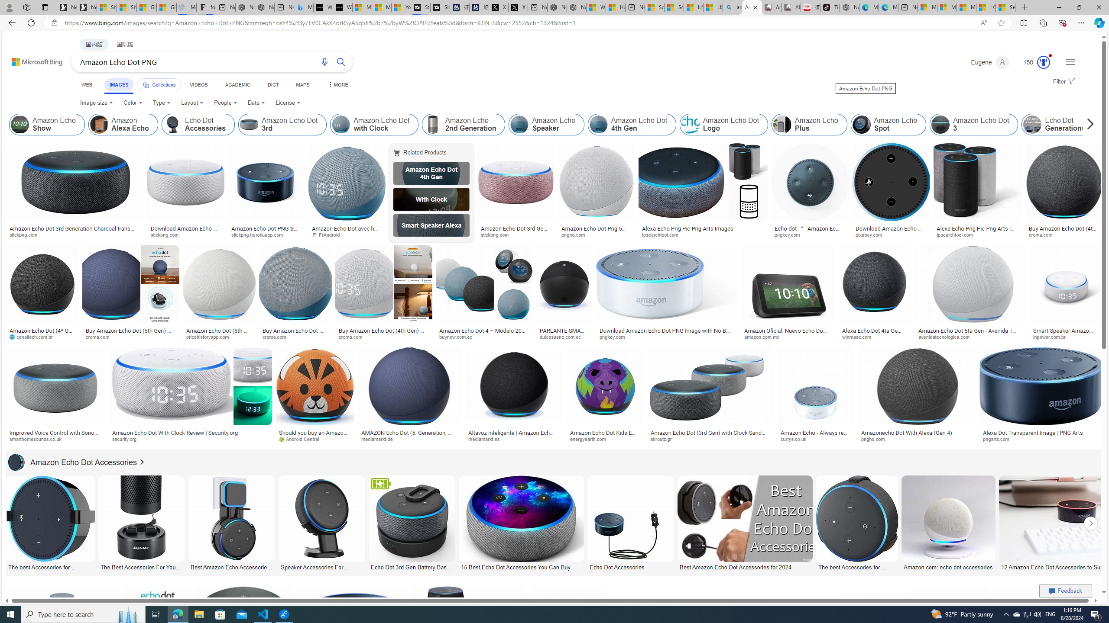 This screenshot has width=1109, height=623. Describe the element at coordinates (890, 235) in the screenshot. I see `pixabay.com` at that location.